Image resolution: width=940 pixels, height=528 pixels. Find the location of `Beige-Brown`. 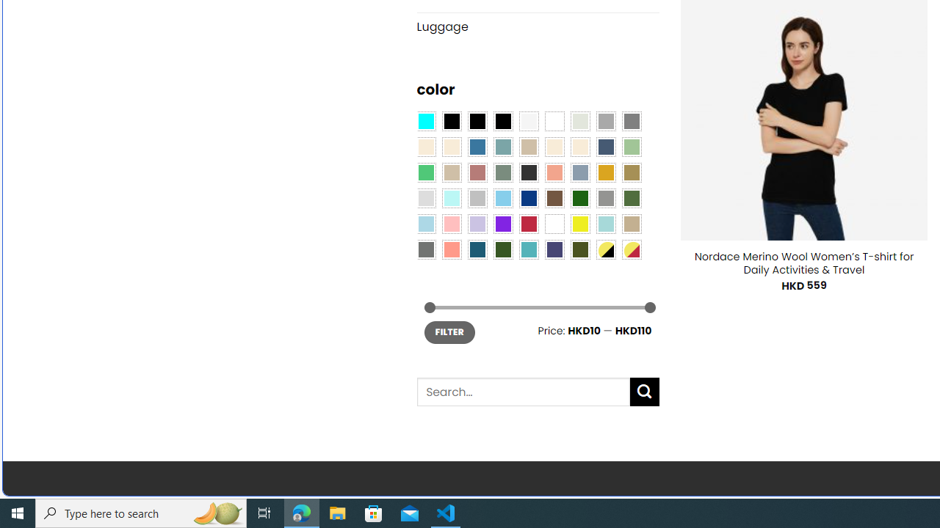

Beige-Brown is located at coordinates (451, 147).